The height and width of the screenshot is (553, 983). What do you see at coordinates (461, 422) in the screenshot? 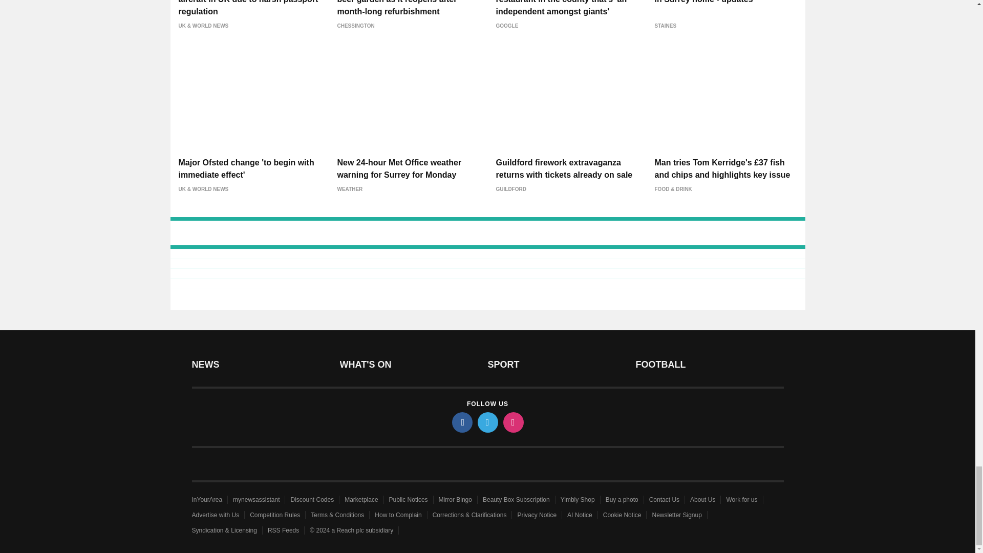
I see `facebook` at bounding box center [461, 422].